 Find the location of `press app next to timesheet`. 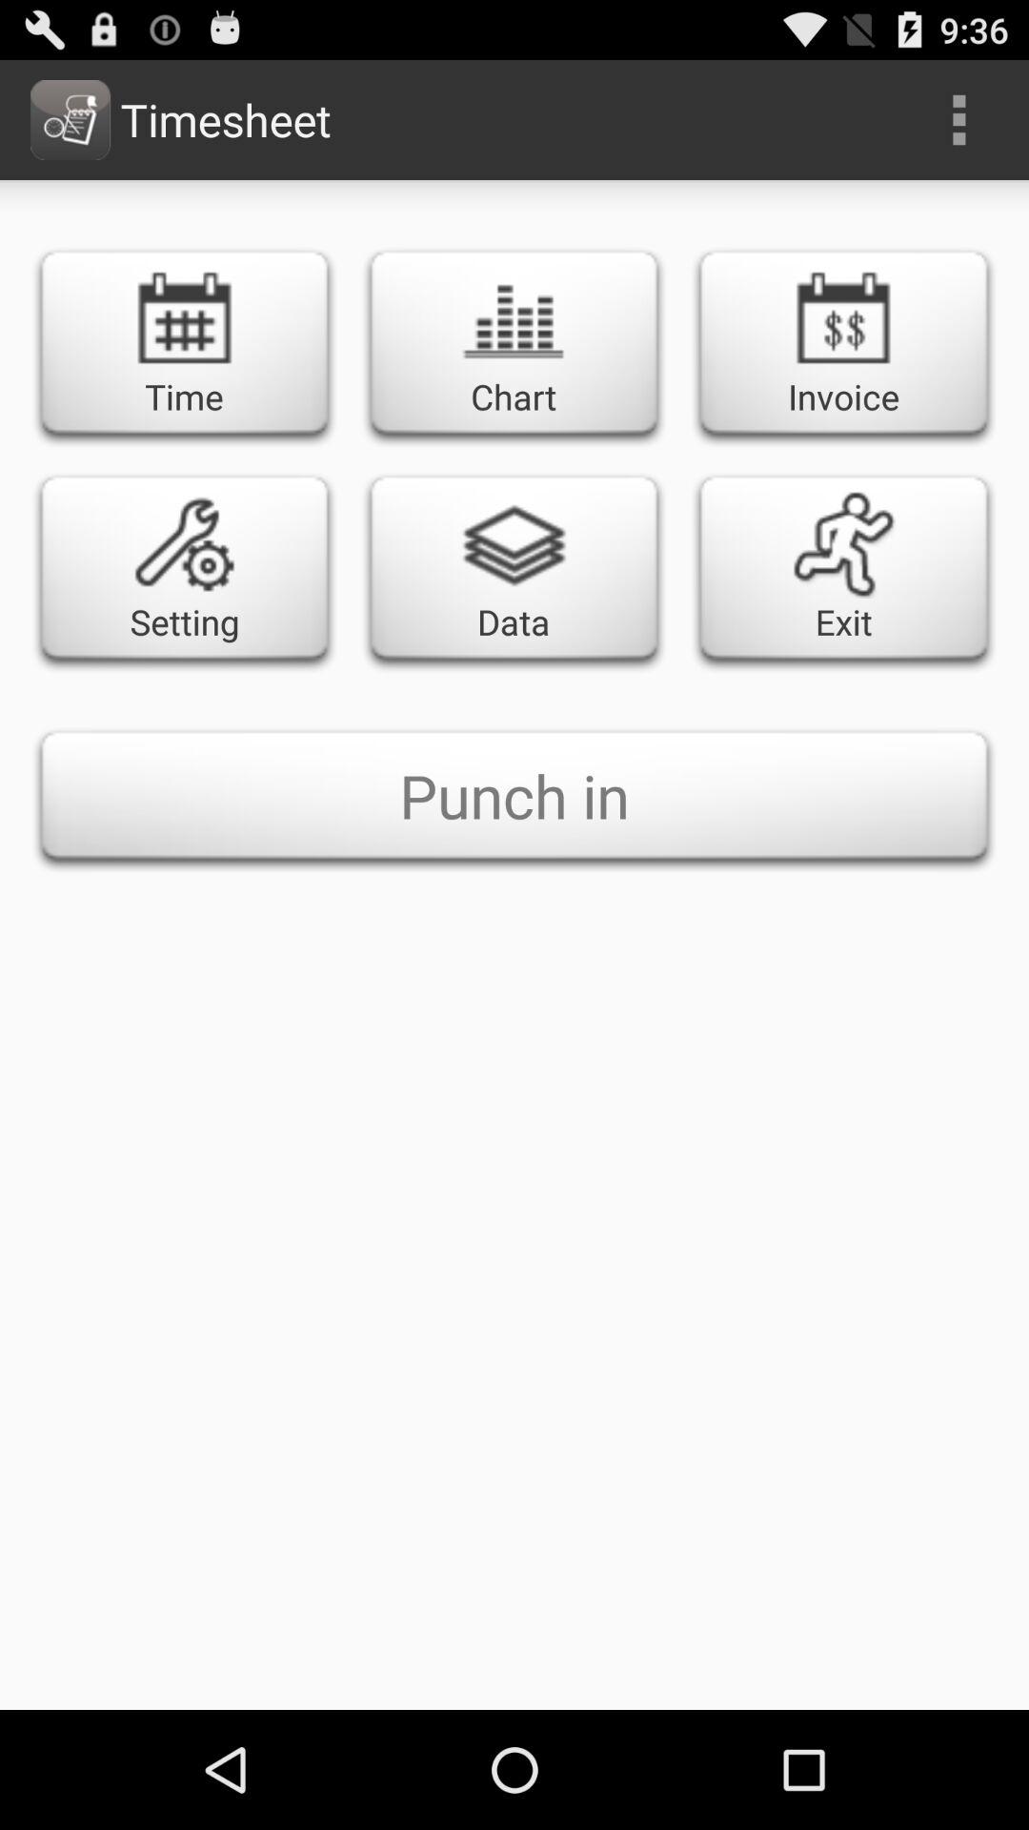

press app next to timesheet is located at coordinates (958, 120).